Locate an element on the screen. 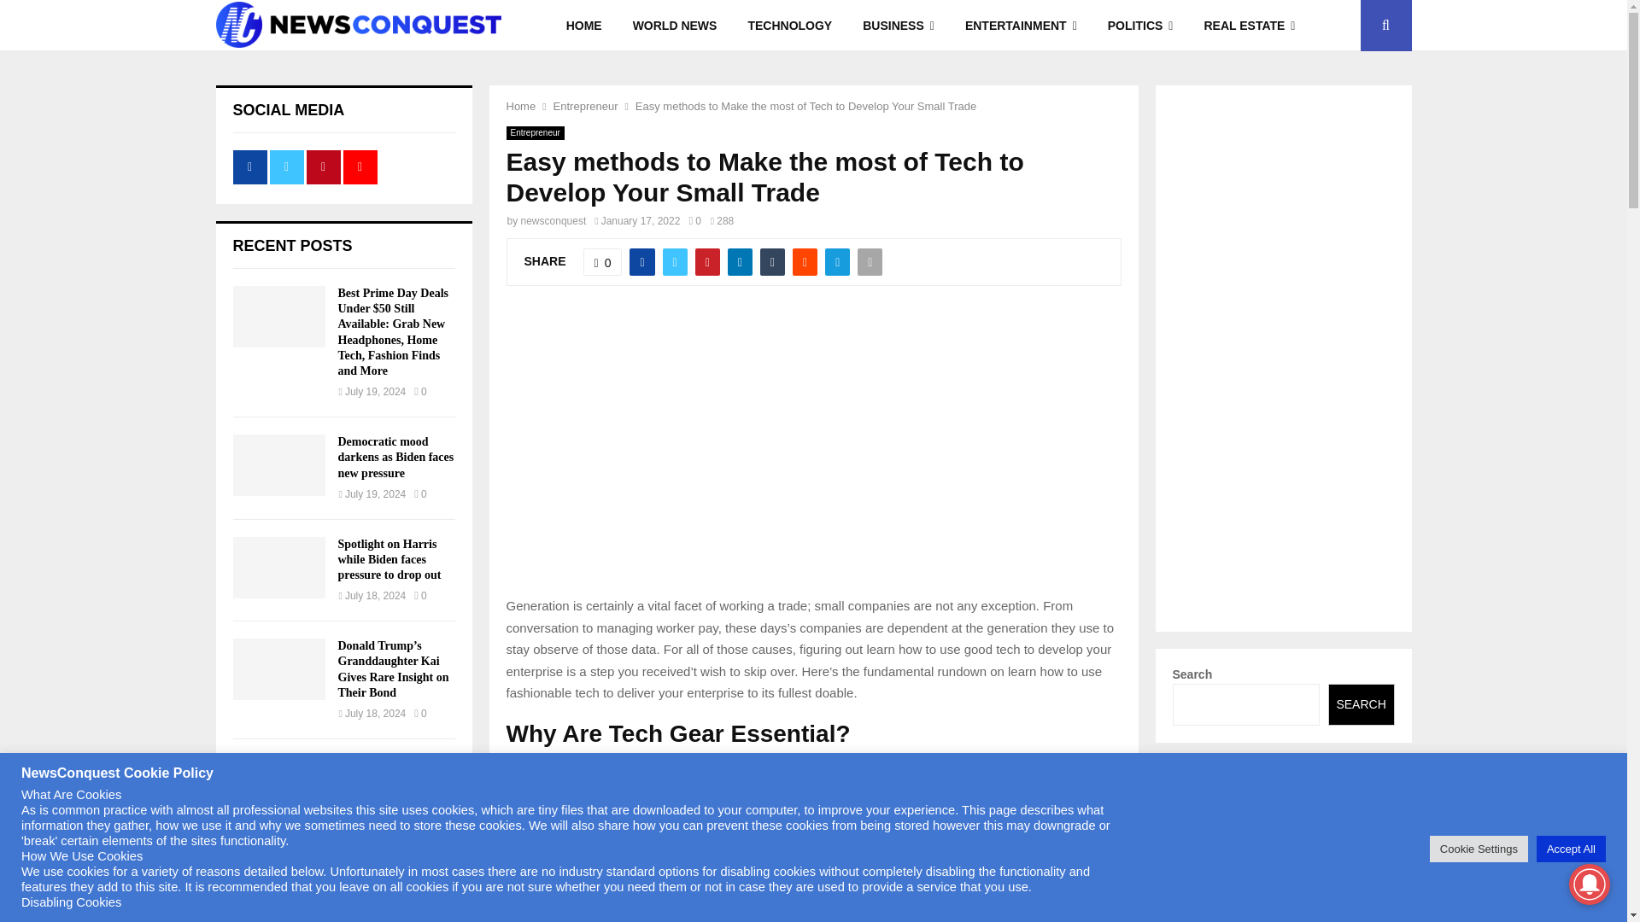  BUSINESS is located at coordinates (899, 26).